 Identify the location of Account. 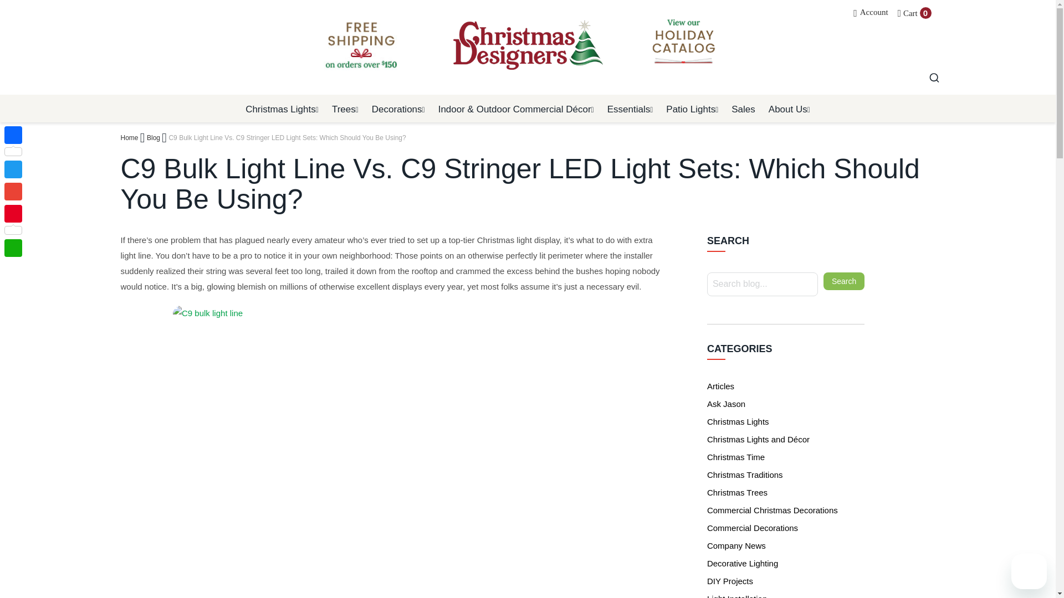
(870, 12).